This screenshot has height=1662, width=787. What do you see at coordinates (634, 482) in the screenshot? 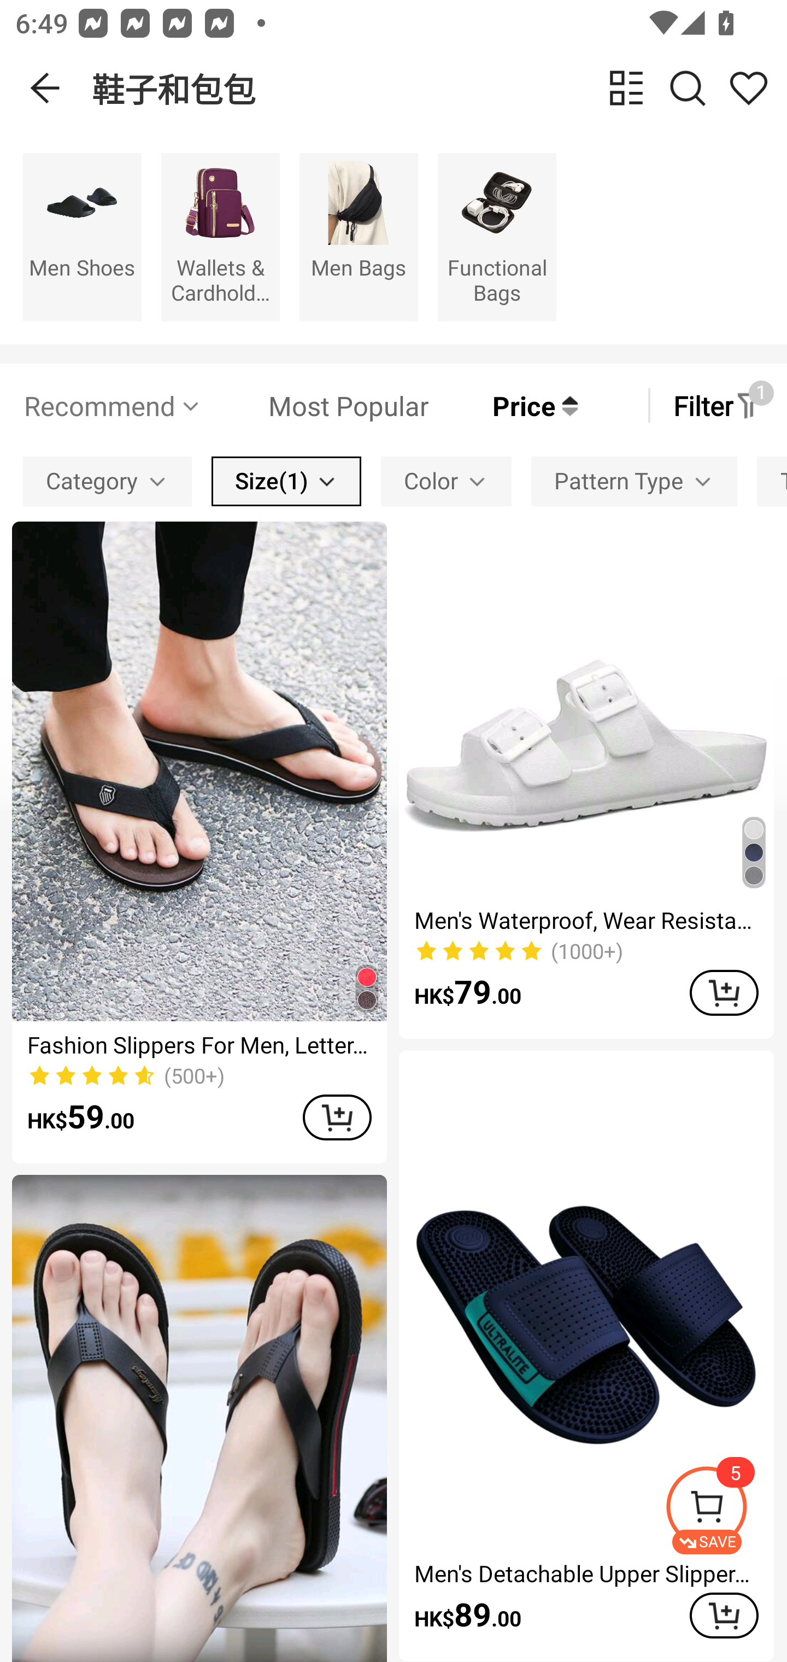
I see `Pattern Type` at bounding box center [634, 482].